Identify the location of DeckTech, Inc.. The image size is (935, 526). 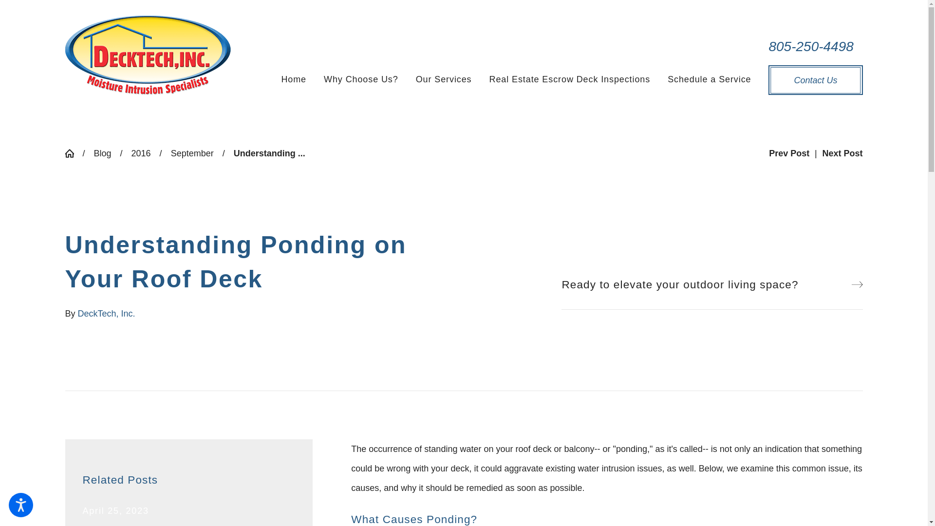
(148, 56).